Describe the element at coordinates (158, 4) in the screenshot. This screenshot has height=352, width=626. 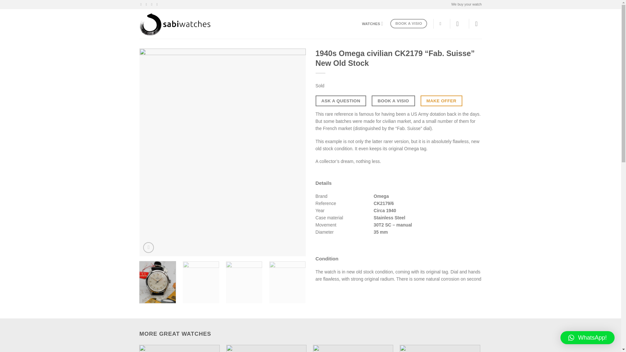
I see `Follow on LinkedIn` at that location.